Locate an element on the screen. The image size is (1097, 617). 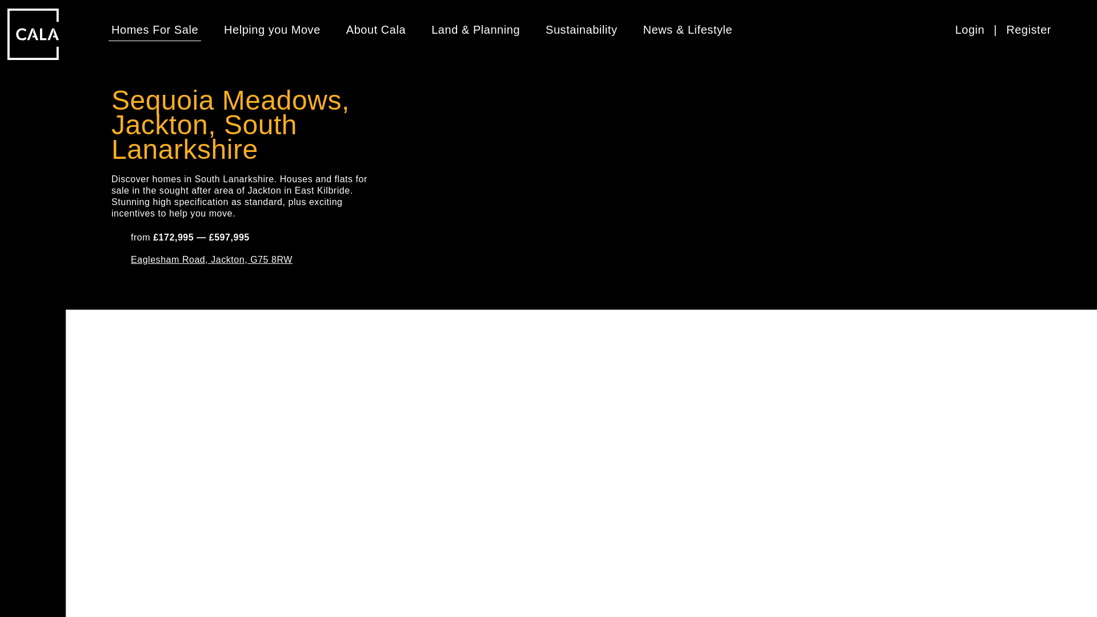
Homes For Sale is located at coordinates (155, 30).